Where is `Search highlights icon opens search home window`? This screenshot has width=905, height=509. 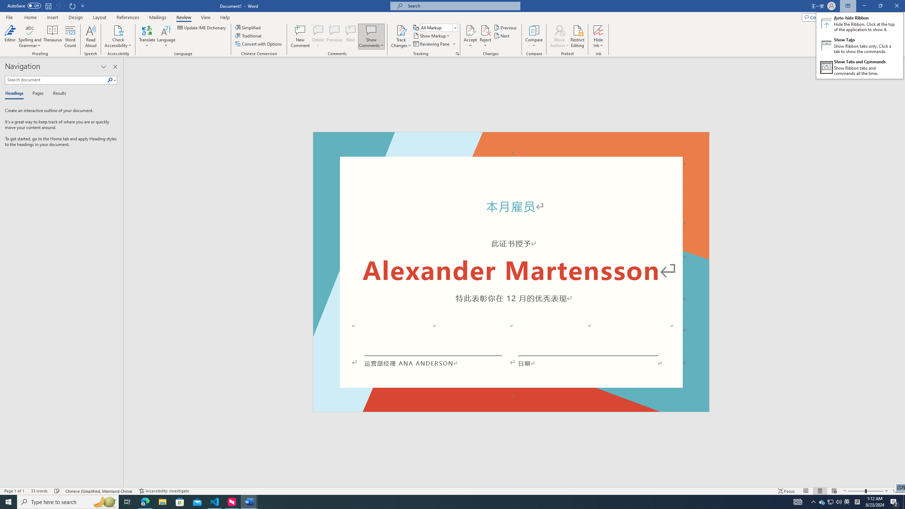
Search highlights icon opens search home window is located at coordinates (105, 502).